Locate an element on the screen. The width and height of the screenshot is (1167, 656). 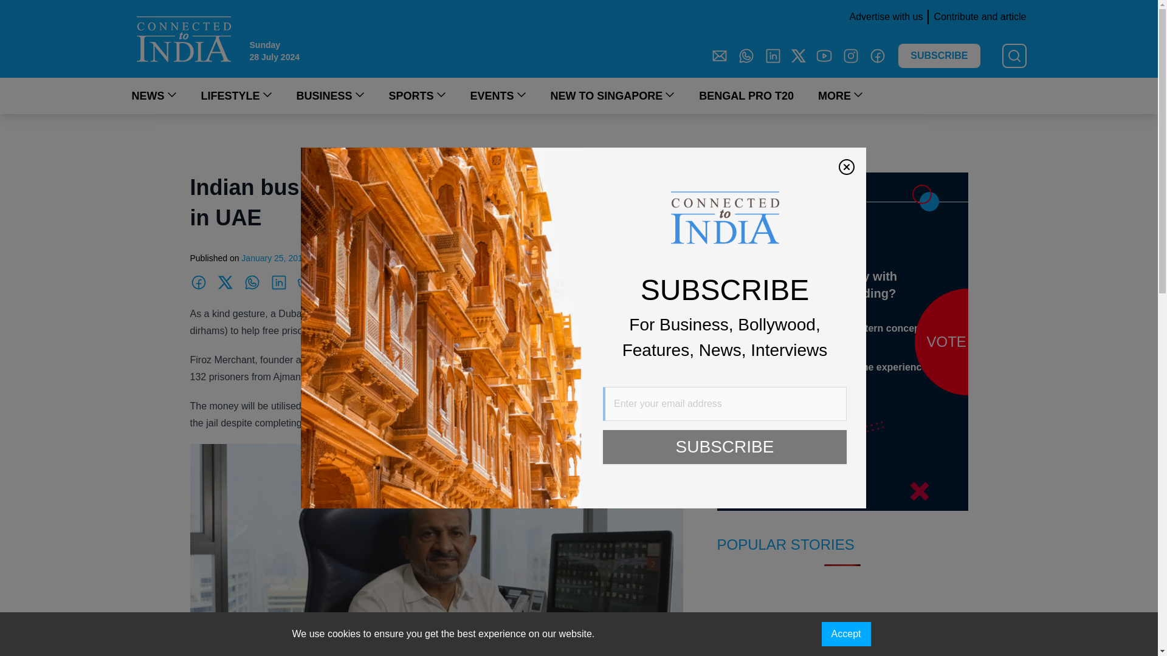
BUSINESS is located at coordinates (330, 95).